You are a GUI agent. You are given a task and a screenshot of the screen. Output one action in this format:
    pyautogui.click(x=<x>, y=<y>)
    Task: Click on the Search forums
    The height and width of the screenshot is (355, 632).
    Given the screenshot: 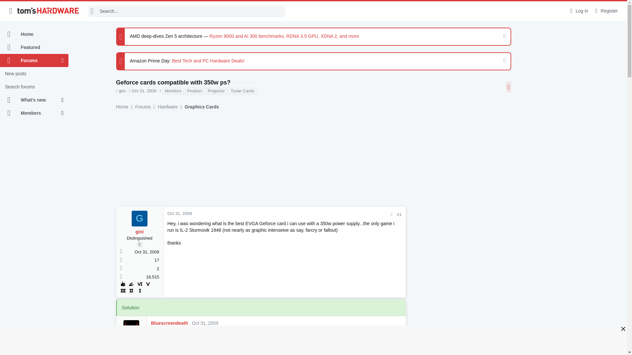 What is the action you would take?
    pyautogui.click(x=34, y=87)
    